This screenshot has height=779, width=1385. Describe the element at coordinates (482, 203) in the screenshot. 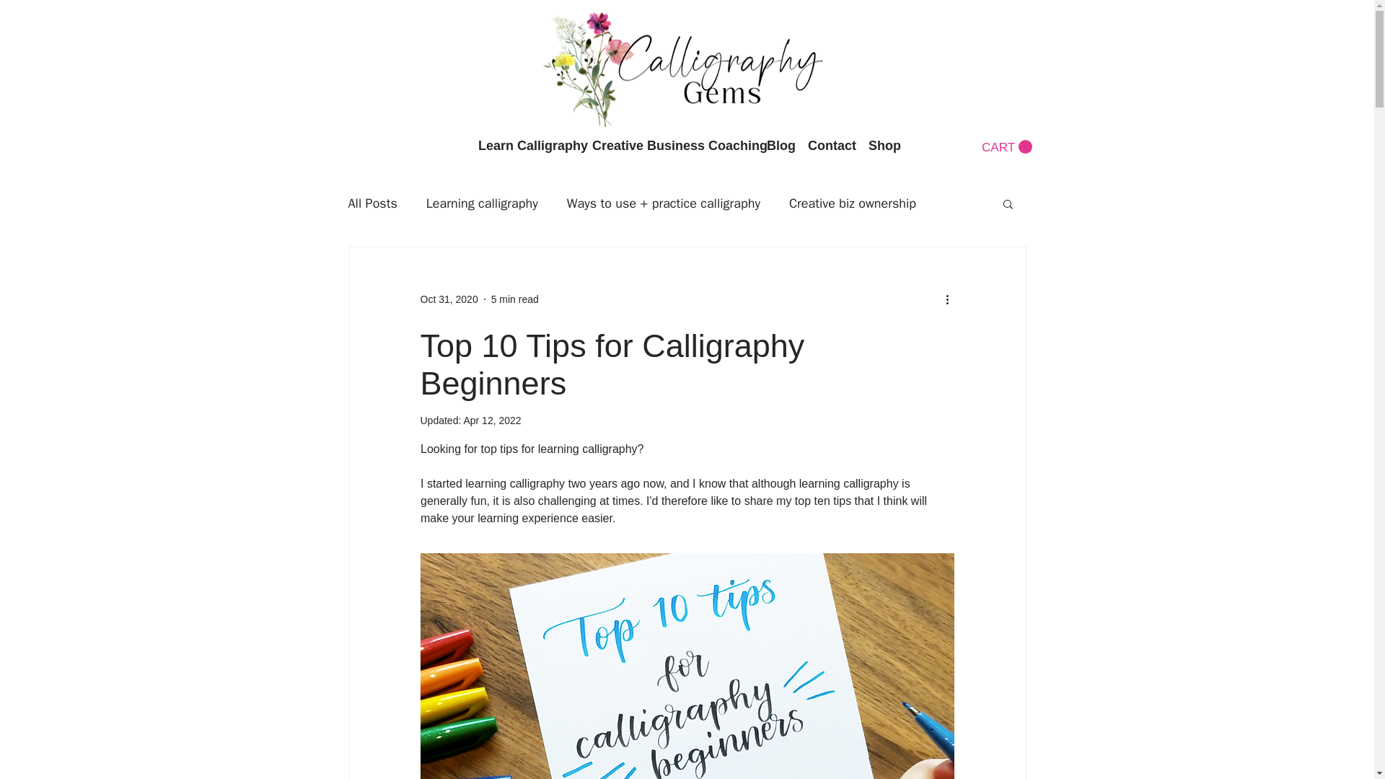

I see `Learning calligraphy` at that location.